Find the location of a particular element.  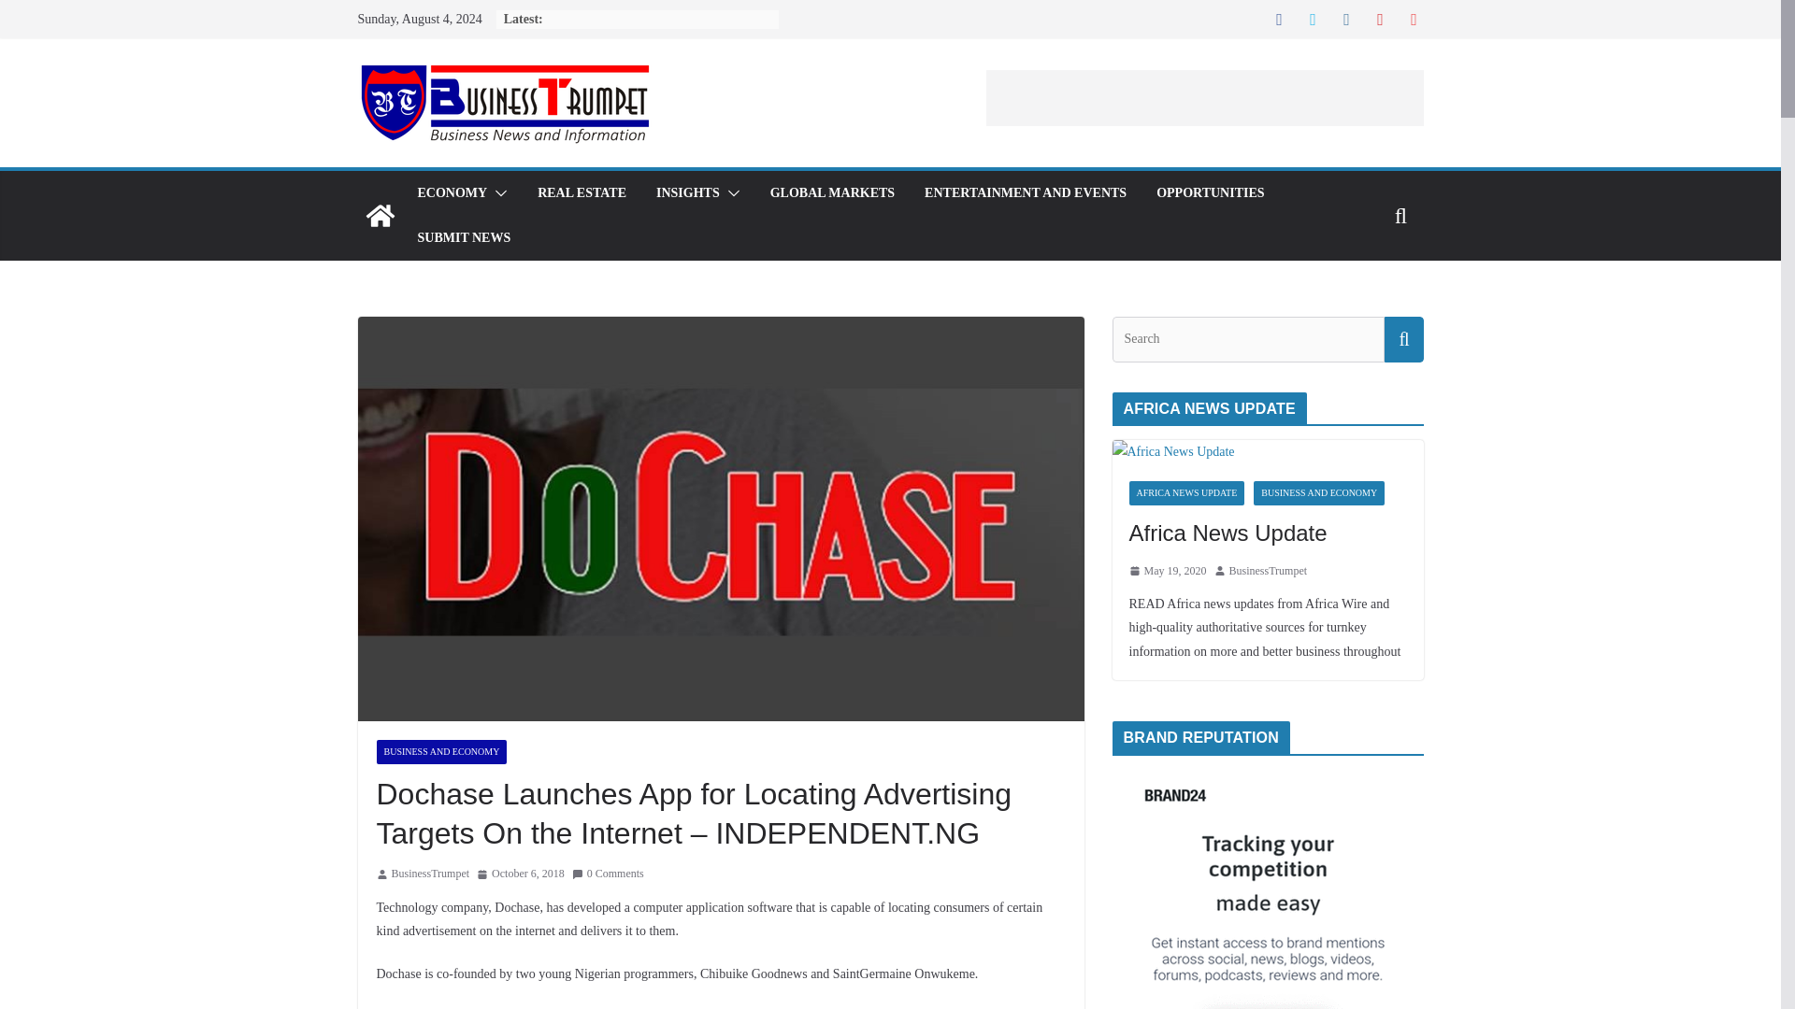

BusinessTrumpet is located at coordinates (430, 874).